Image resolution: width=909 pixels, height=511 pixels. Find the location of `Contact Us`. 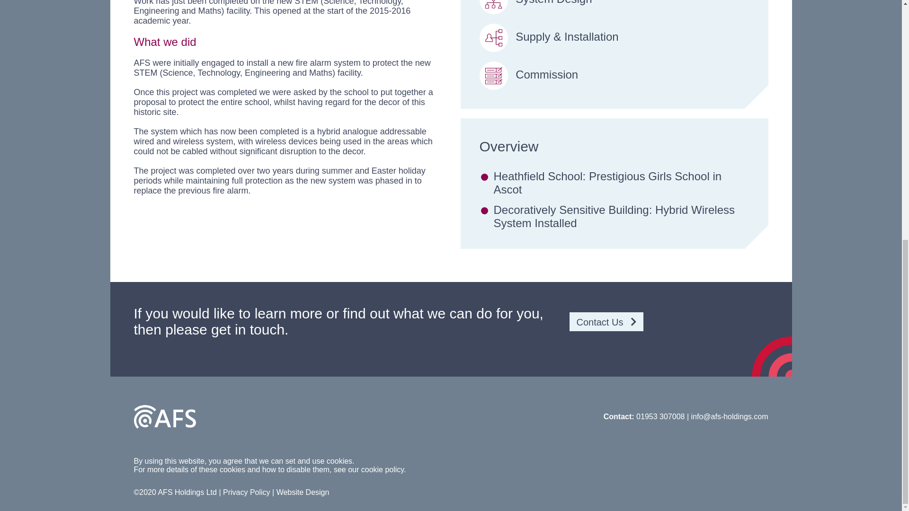

Contact Us is located at coordinates (606, 322).